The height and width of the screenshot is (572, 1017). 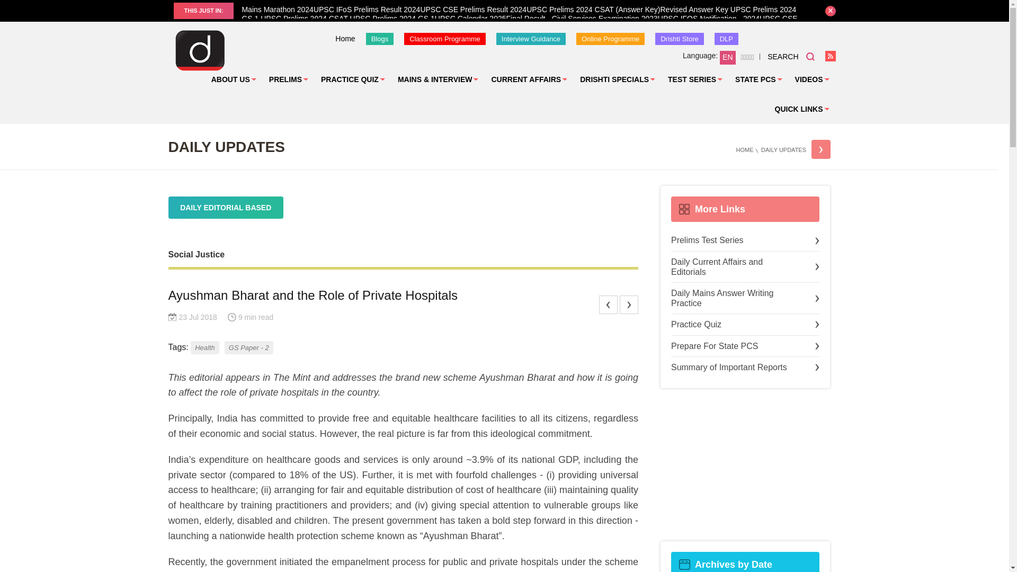 I want to click on UPSC CSE Notification 2024, so click(x=519, y=23).